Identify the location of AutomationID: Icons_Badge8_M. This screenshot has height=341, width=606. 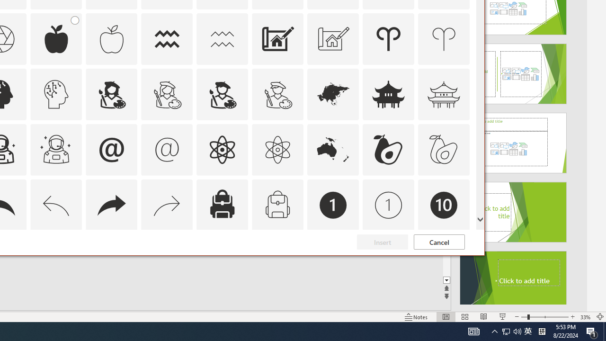
(333, 260).